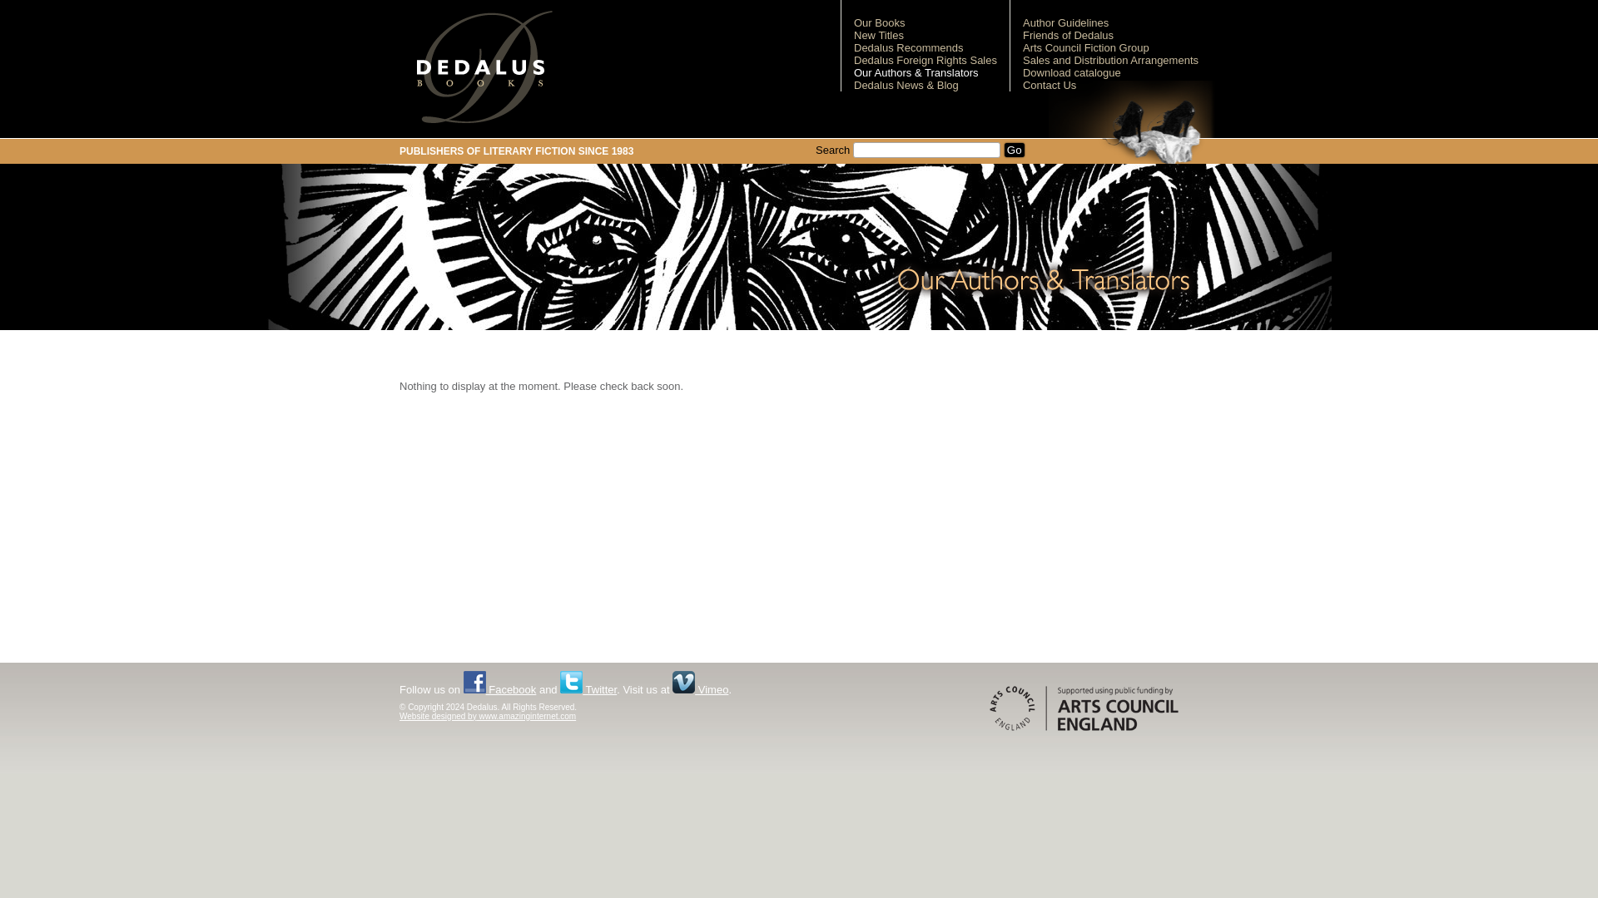  Describe the element at coordinates (488, 717) in the screenshot. I see `Website designed by www.amazinginternet.com` at that location.